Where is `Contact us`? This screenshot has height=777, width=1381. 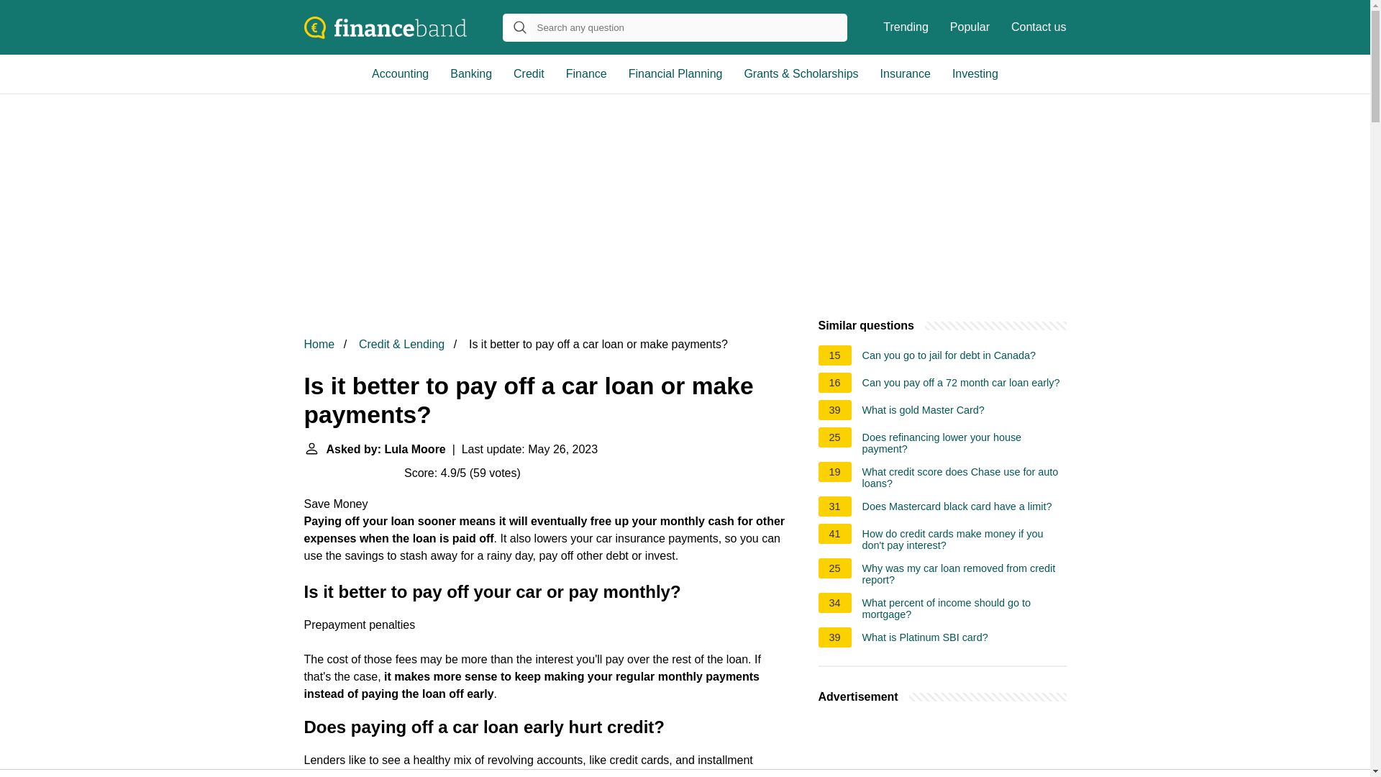 Contact us is located at coordinates (1039, 27).